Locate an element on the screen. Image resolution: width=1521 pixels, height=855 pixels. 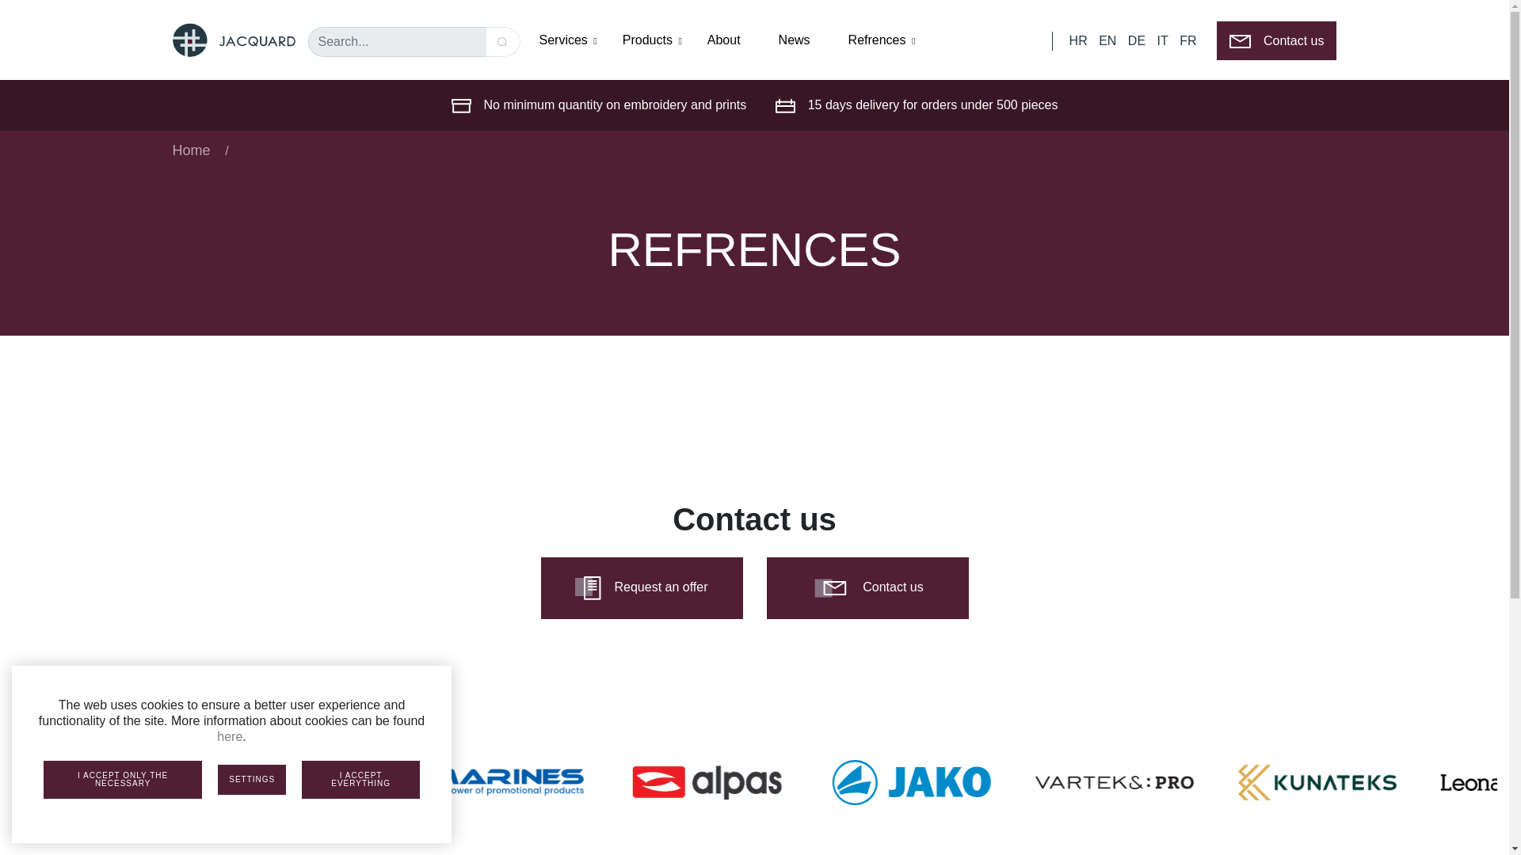
Services is located at coordinates (567, 40).